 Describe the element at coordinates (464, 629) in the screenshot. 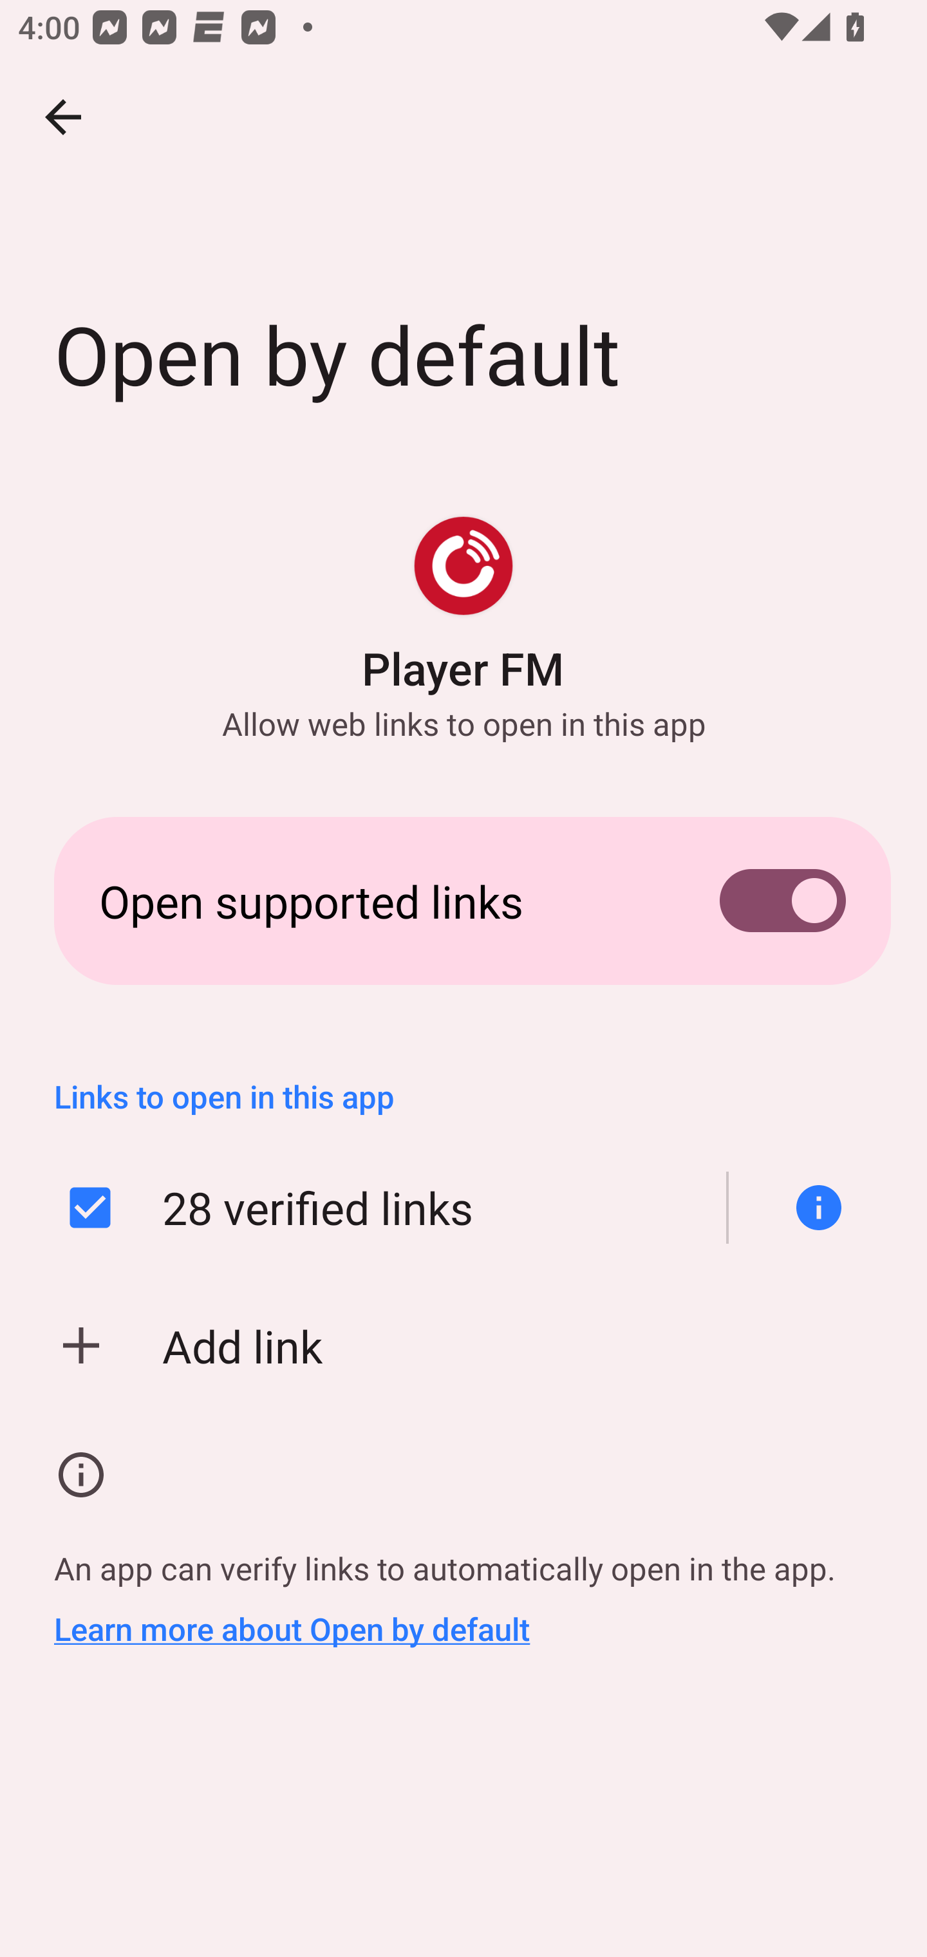

I see `Player FM Allow web links to open in this app` at that location.